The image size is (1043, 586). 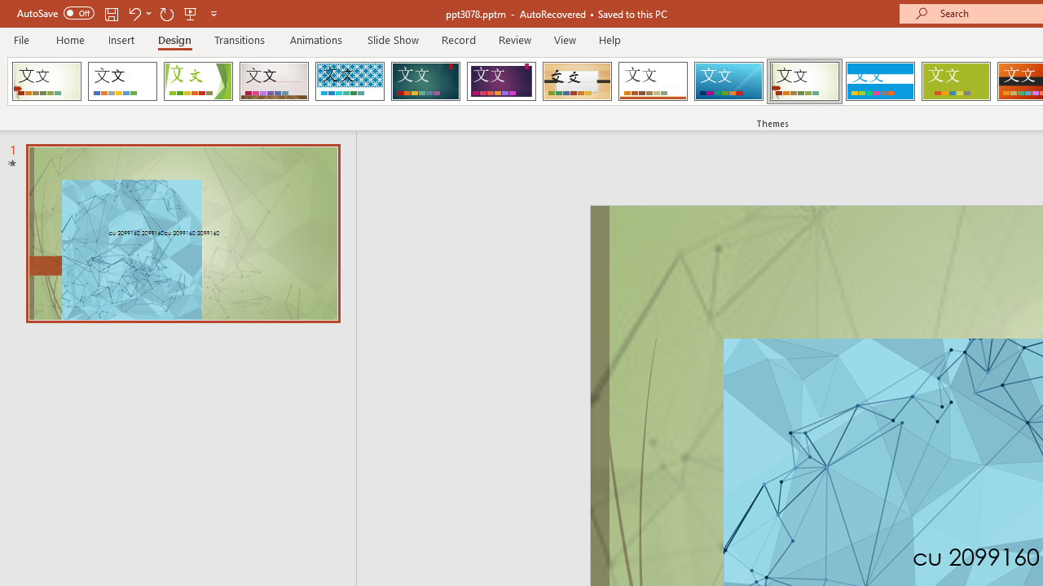 What do you see at coordinates (425, 81) in the screenshot?
I see `Ion Loading Preview...` at bounding box center [425, 81].